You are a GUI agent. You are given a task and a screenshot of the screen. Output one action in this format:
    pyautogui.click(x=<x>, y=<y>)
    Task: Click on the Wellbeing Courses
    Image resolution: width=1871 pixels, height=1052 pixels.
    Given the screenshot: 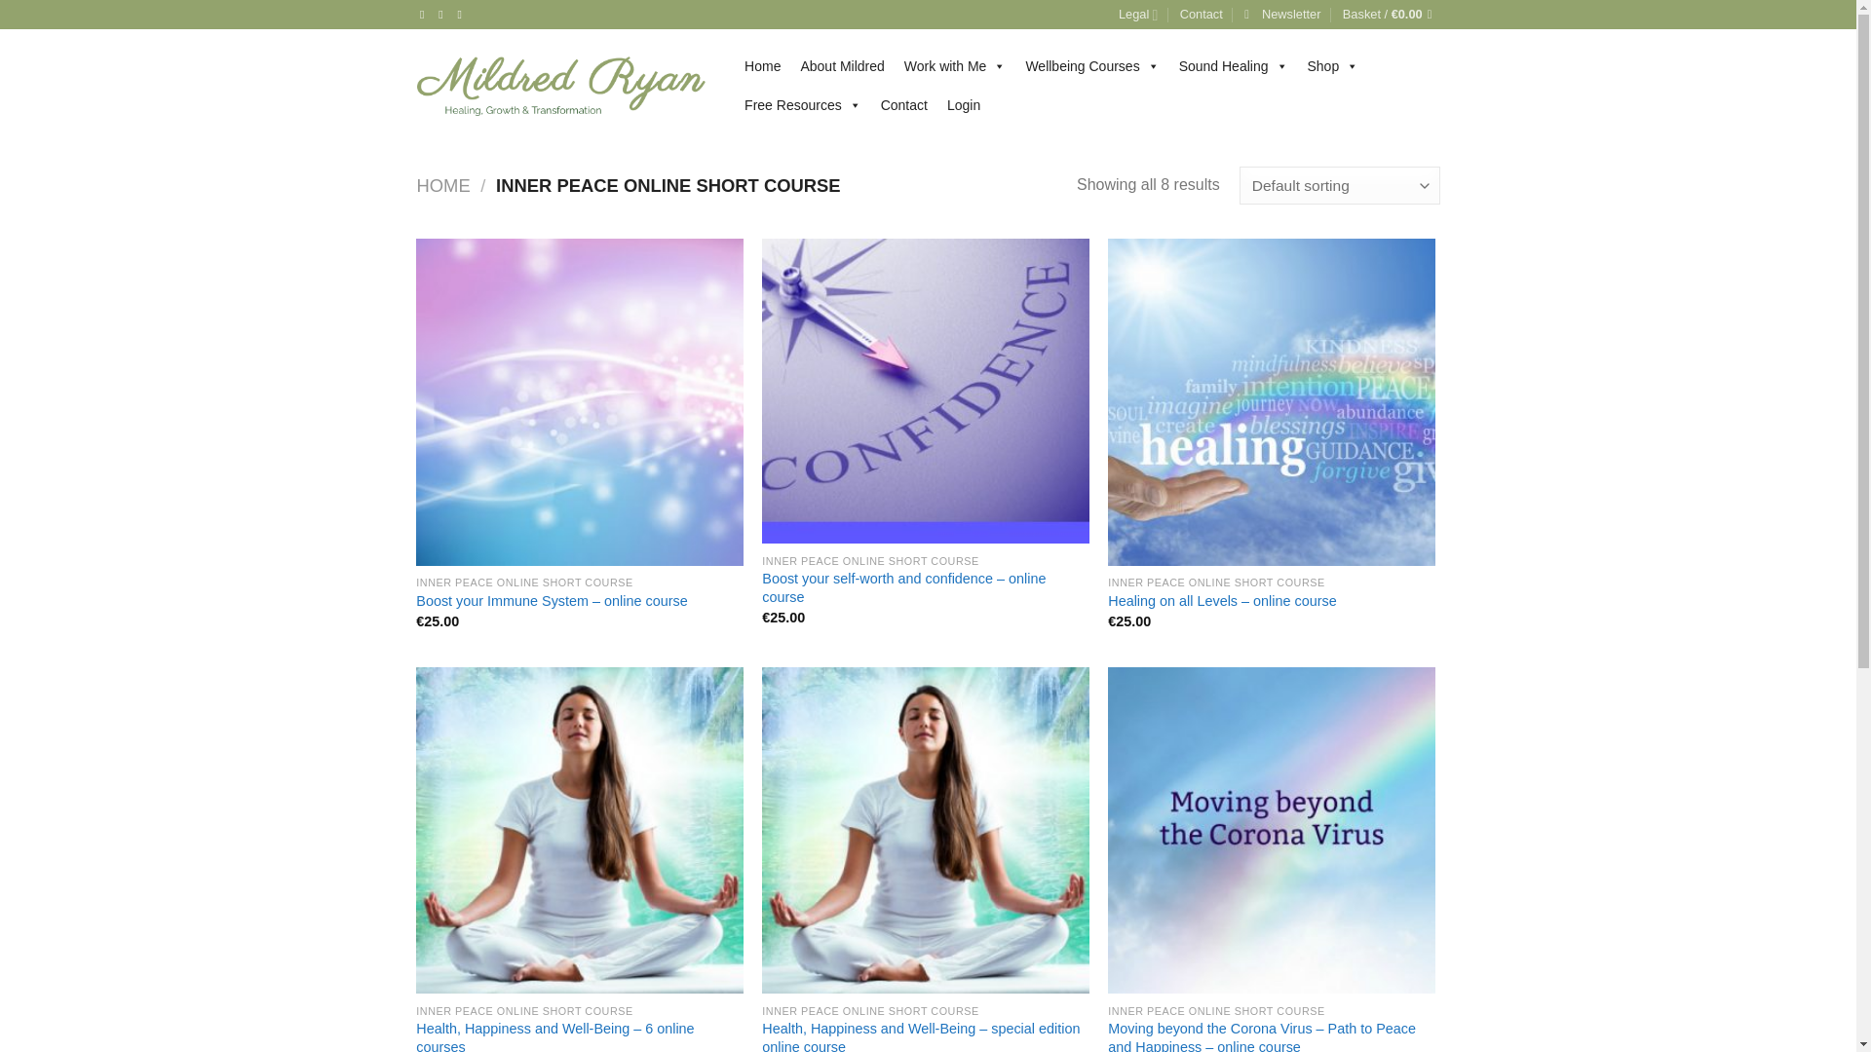 What is the action you would take?
    pyautogui.click(x=1091, y=65)
    